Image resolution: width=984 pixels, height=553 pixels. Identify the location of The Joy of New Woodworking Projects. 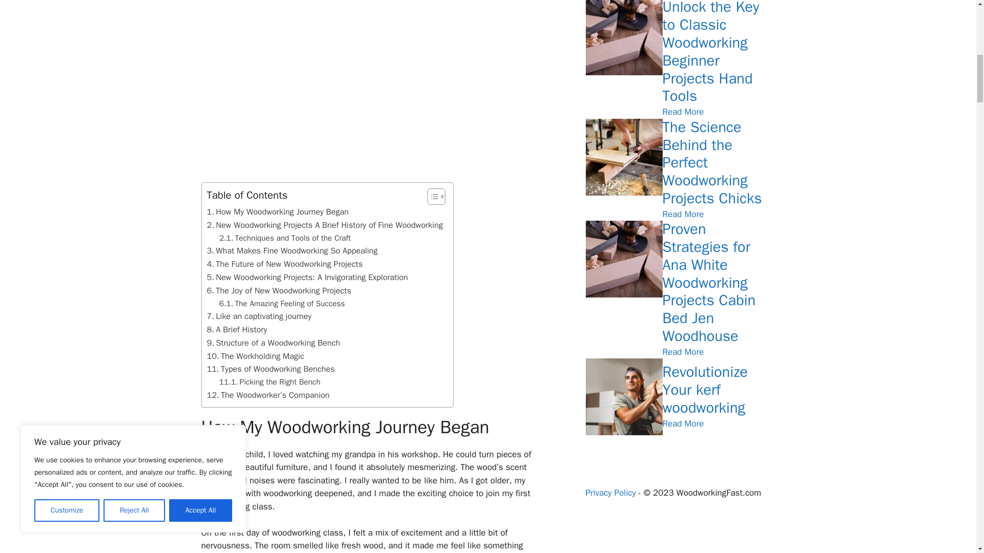
(279, 291).